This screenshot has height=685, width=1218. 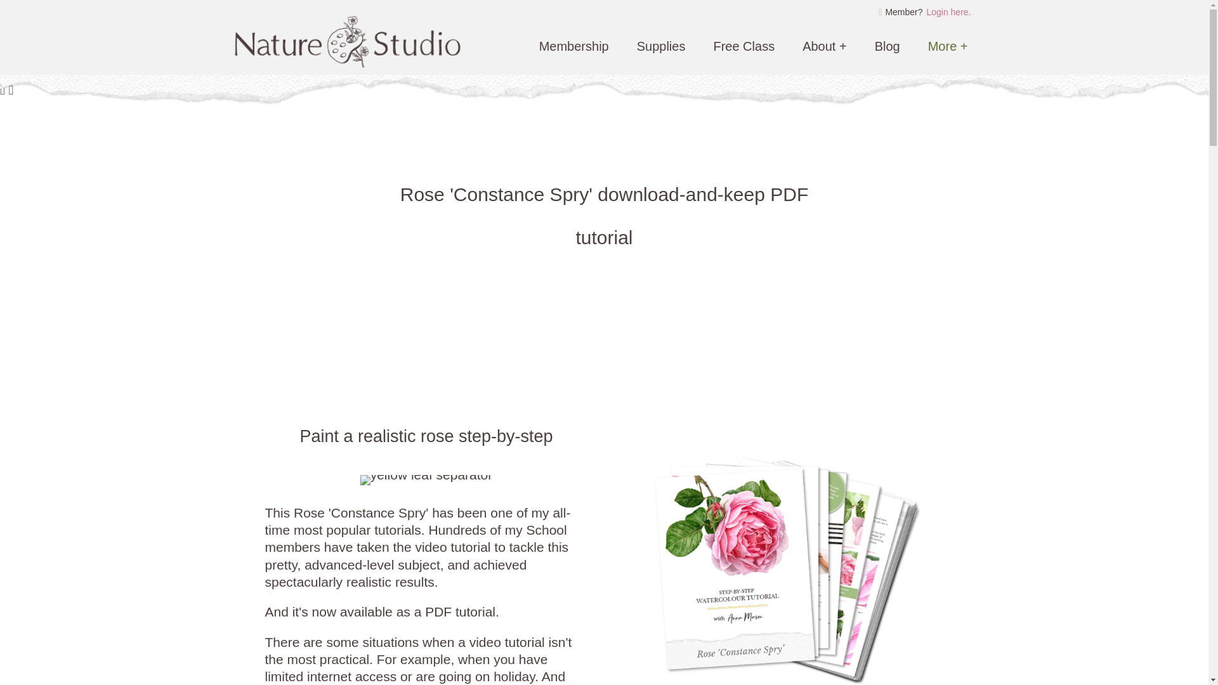 I want to click on Blog, so click(x=887, y=46).